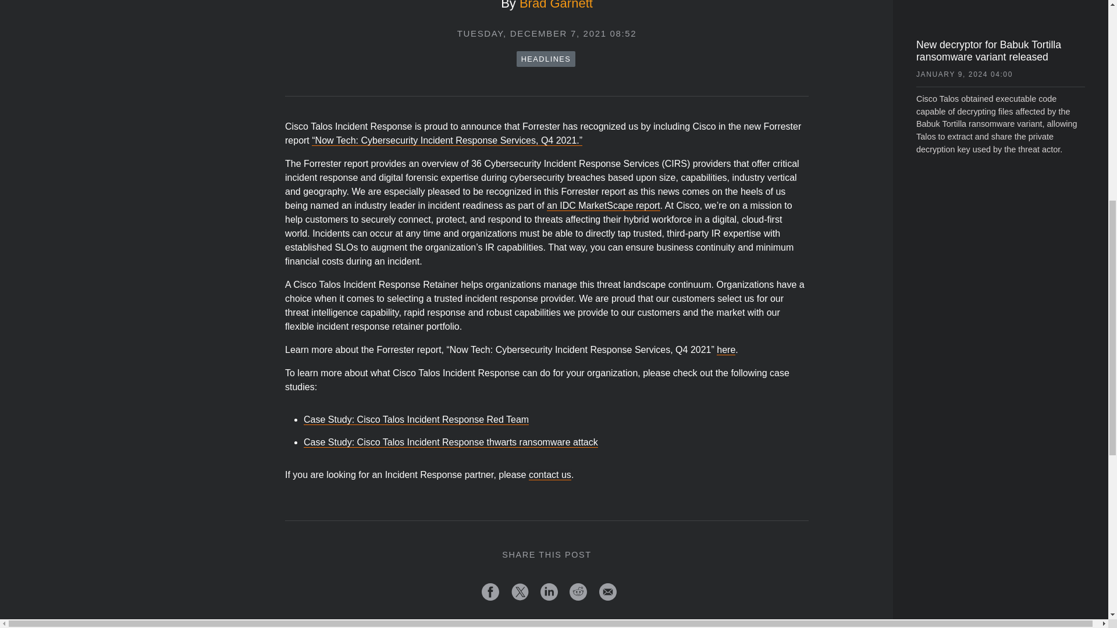 This screenshot has width=1117, height=628. I want to click on Share this on Facebook, so click(490, 592).